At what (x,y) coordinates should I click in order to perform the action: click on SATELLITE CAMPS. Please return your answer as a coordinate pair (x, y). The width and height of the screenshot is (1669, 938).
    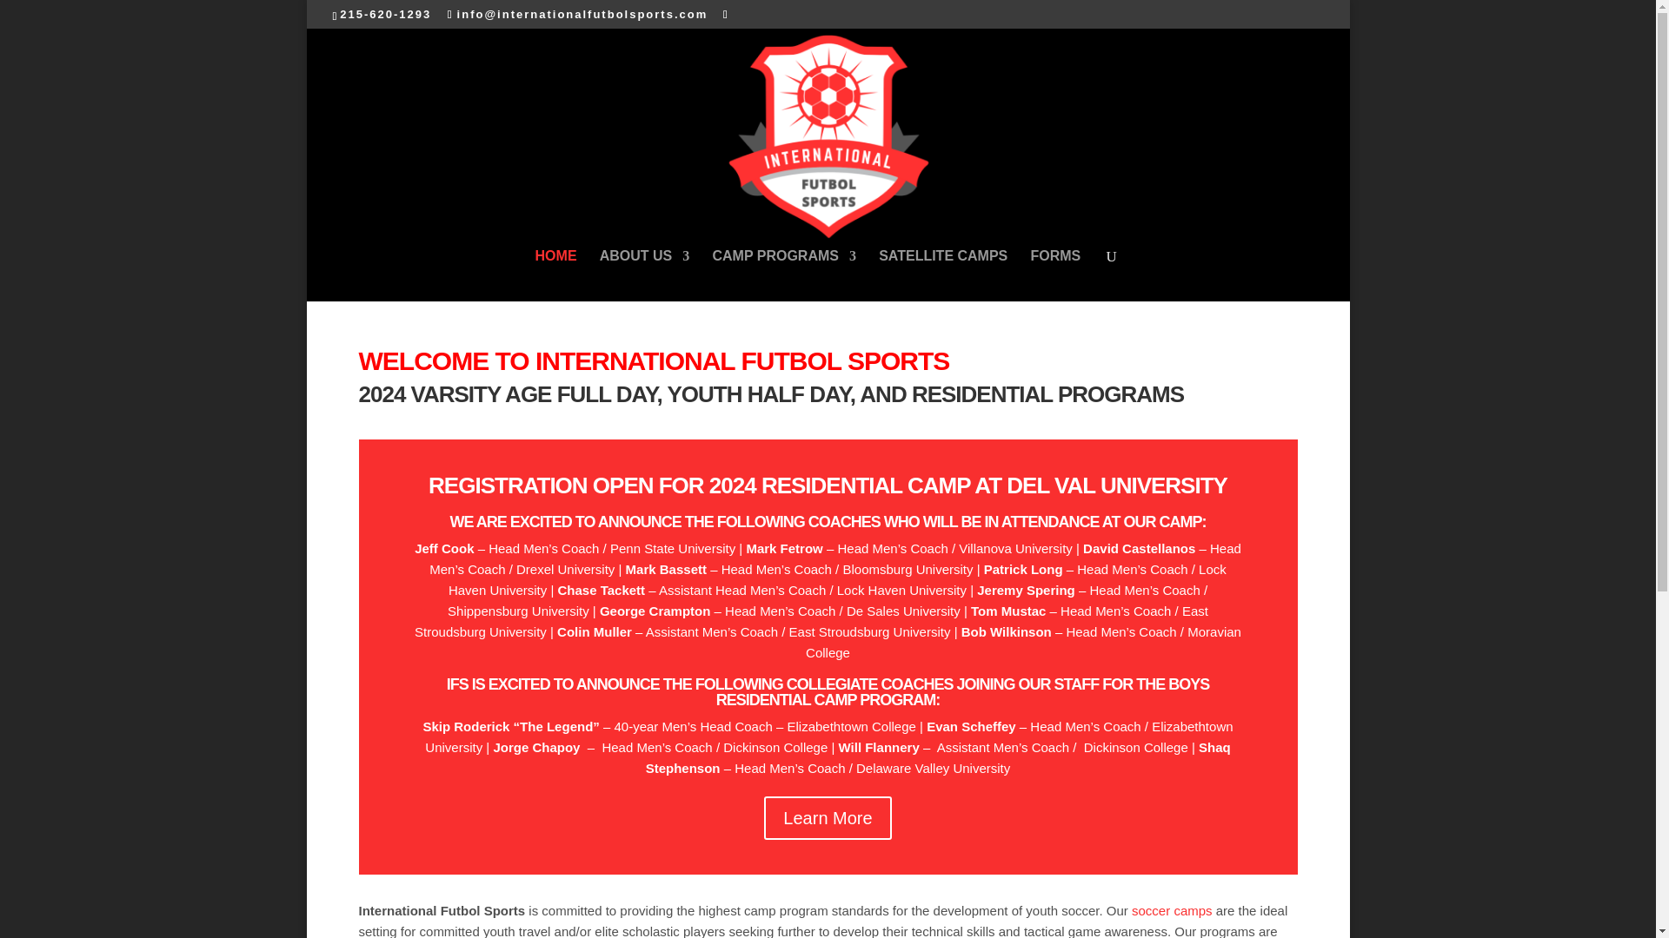
    Looking at the image, I should click on (943, 275).